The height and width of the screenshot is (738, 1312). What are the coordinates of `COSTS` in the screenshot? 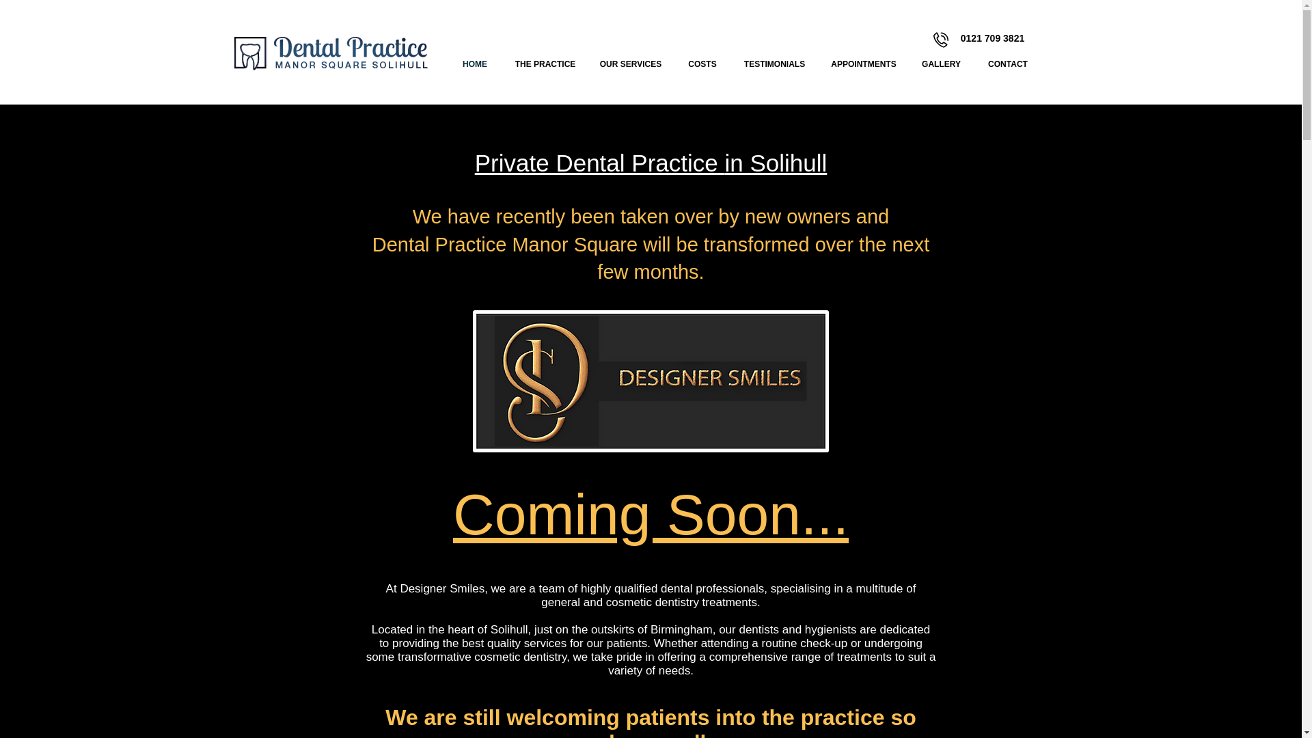 It's located at (702, 64).